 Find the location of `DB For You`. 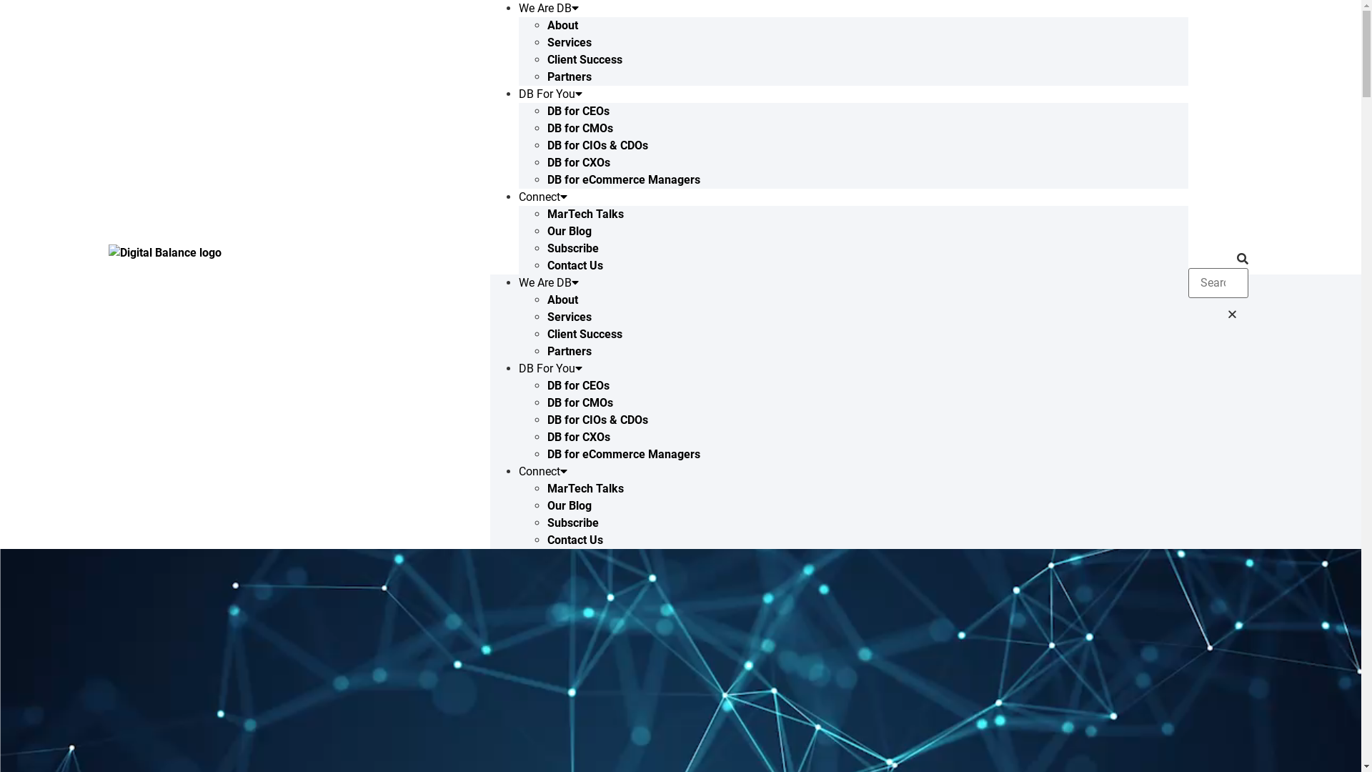

DB For You is located at coordinates (550, 369).